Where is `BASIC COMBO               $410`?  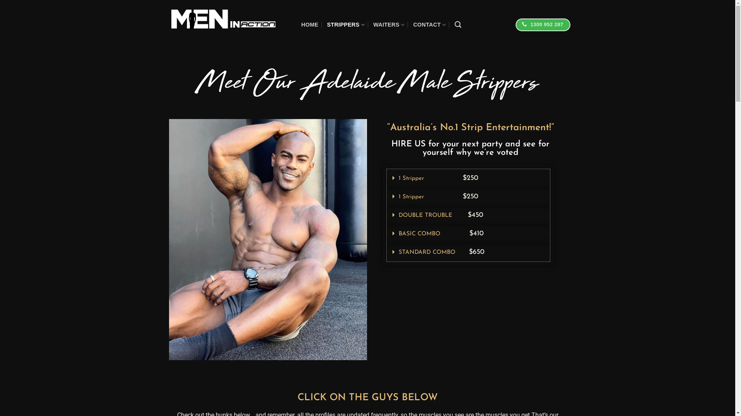
BASIC COMBO               $410 is located at coordinates (441, 234).